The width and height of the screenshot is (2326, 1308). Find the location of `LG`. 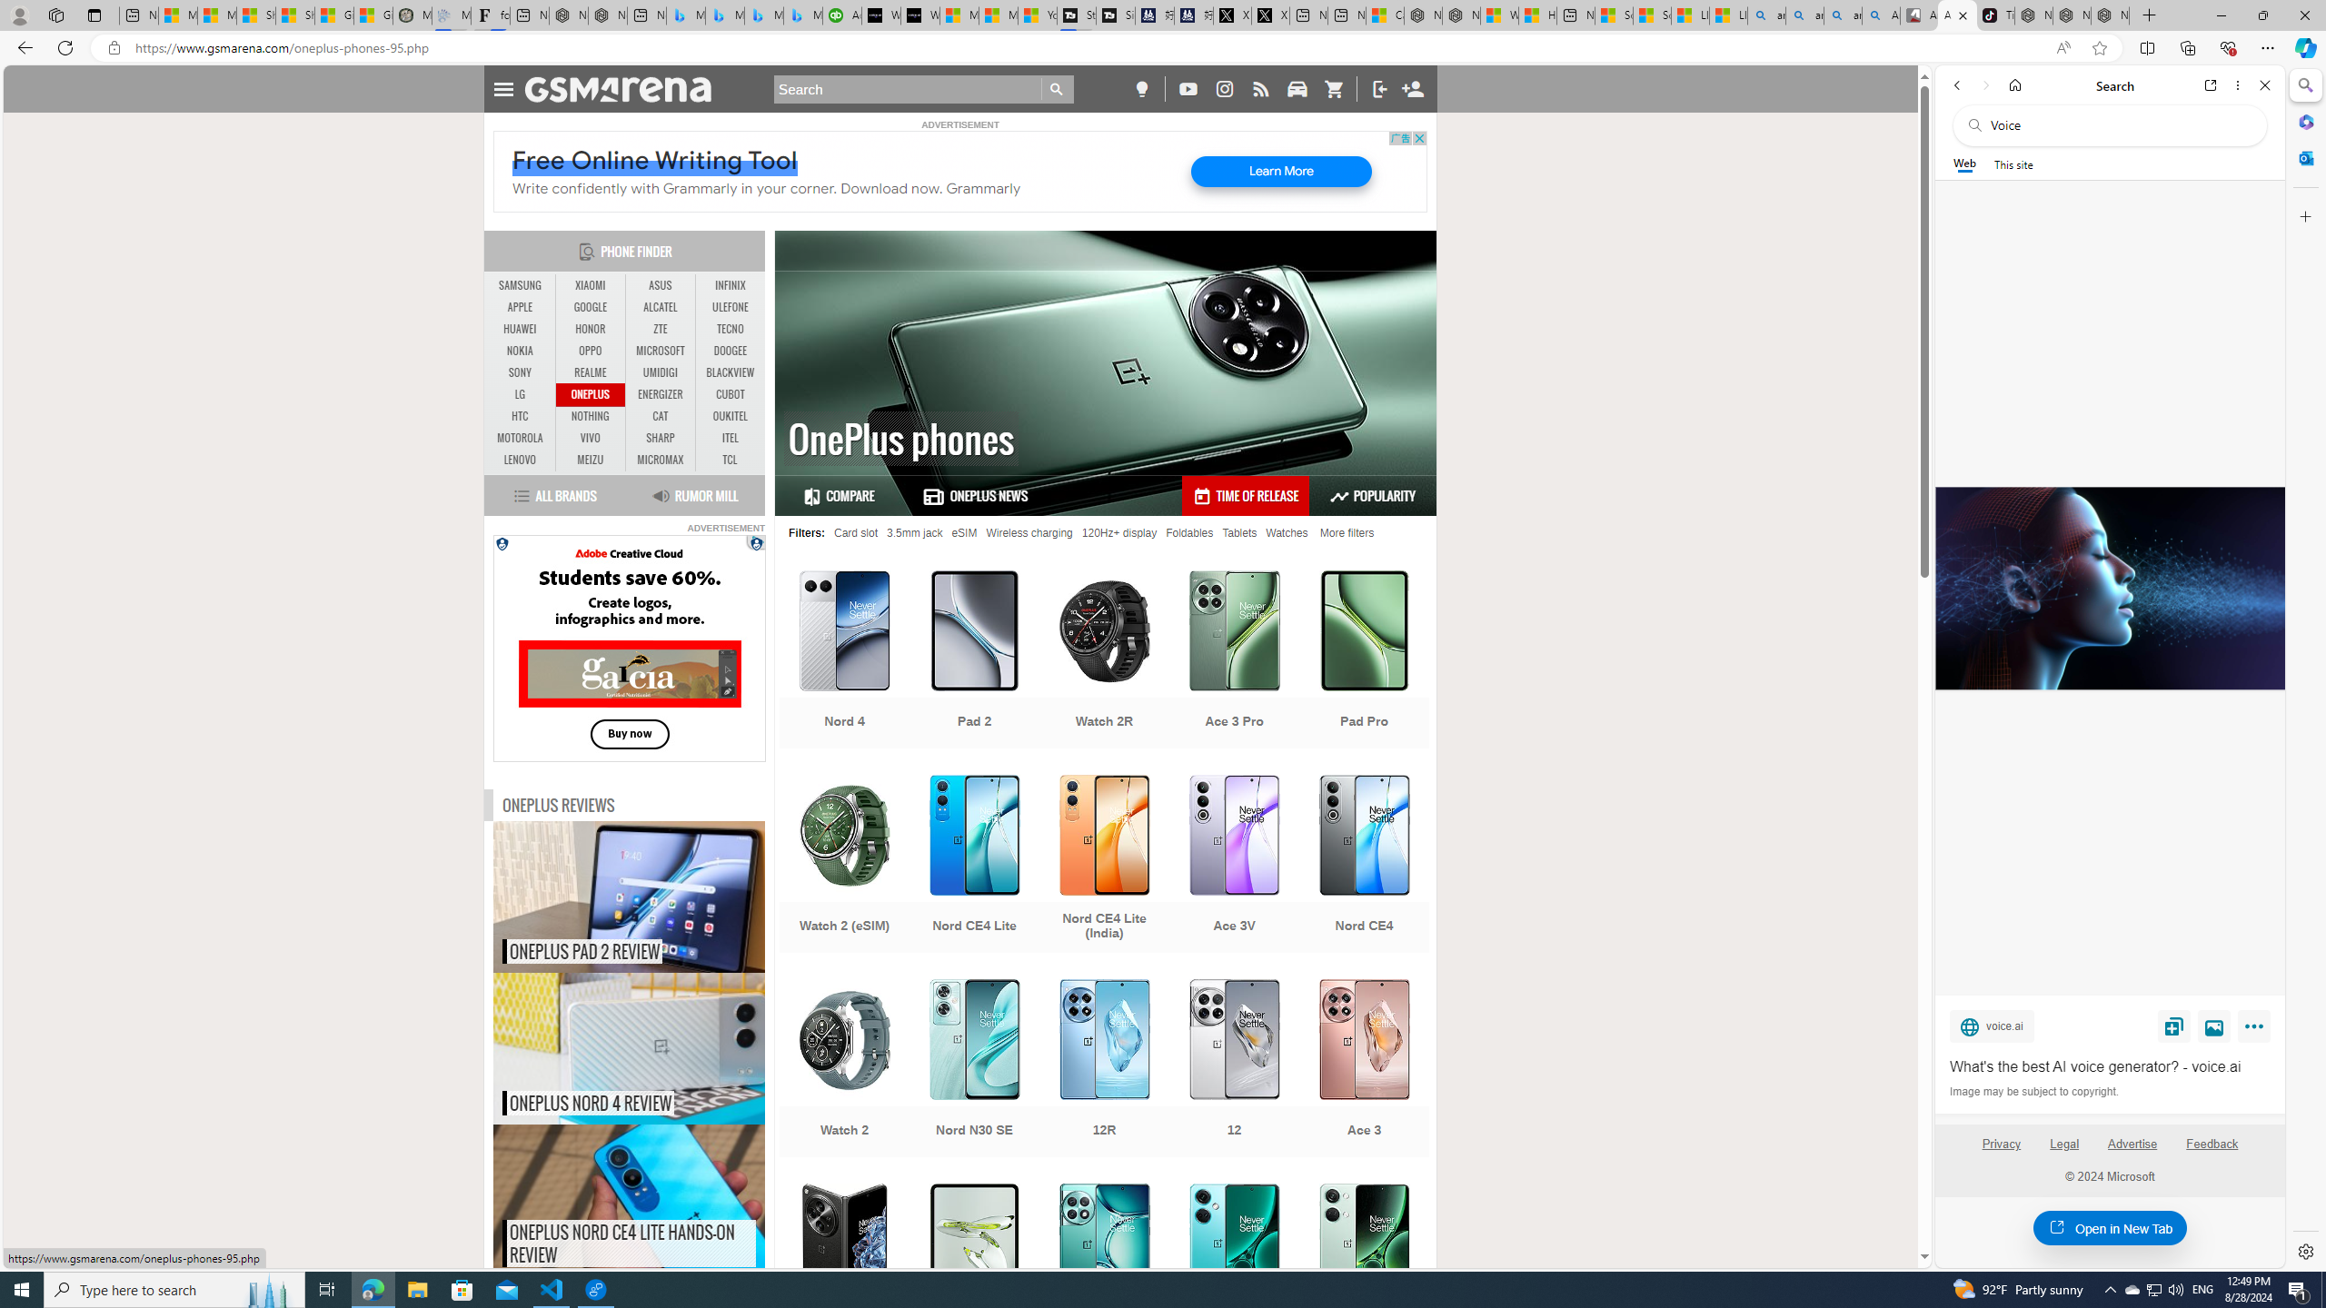

LG is located at coordinates (521, 394).